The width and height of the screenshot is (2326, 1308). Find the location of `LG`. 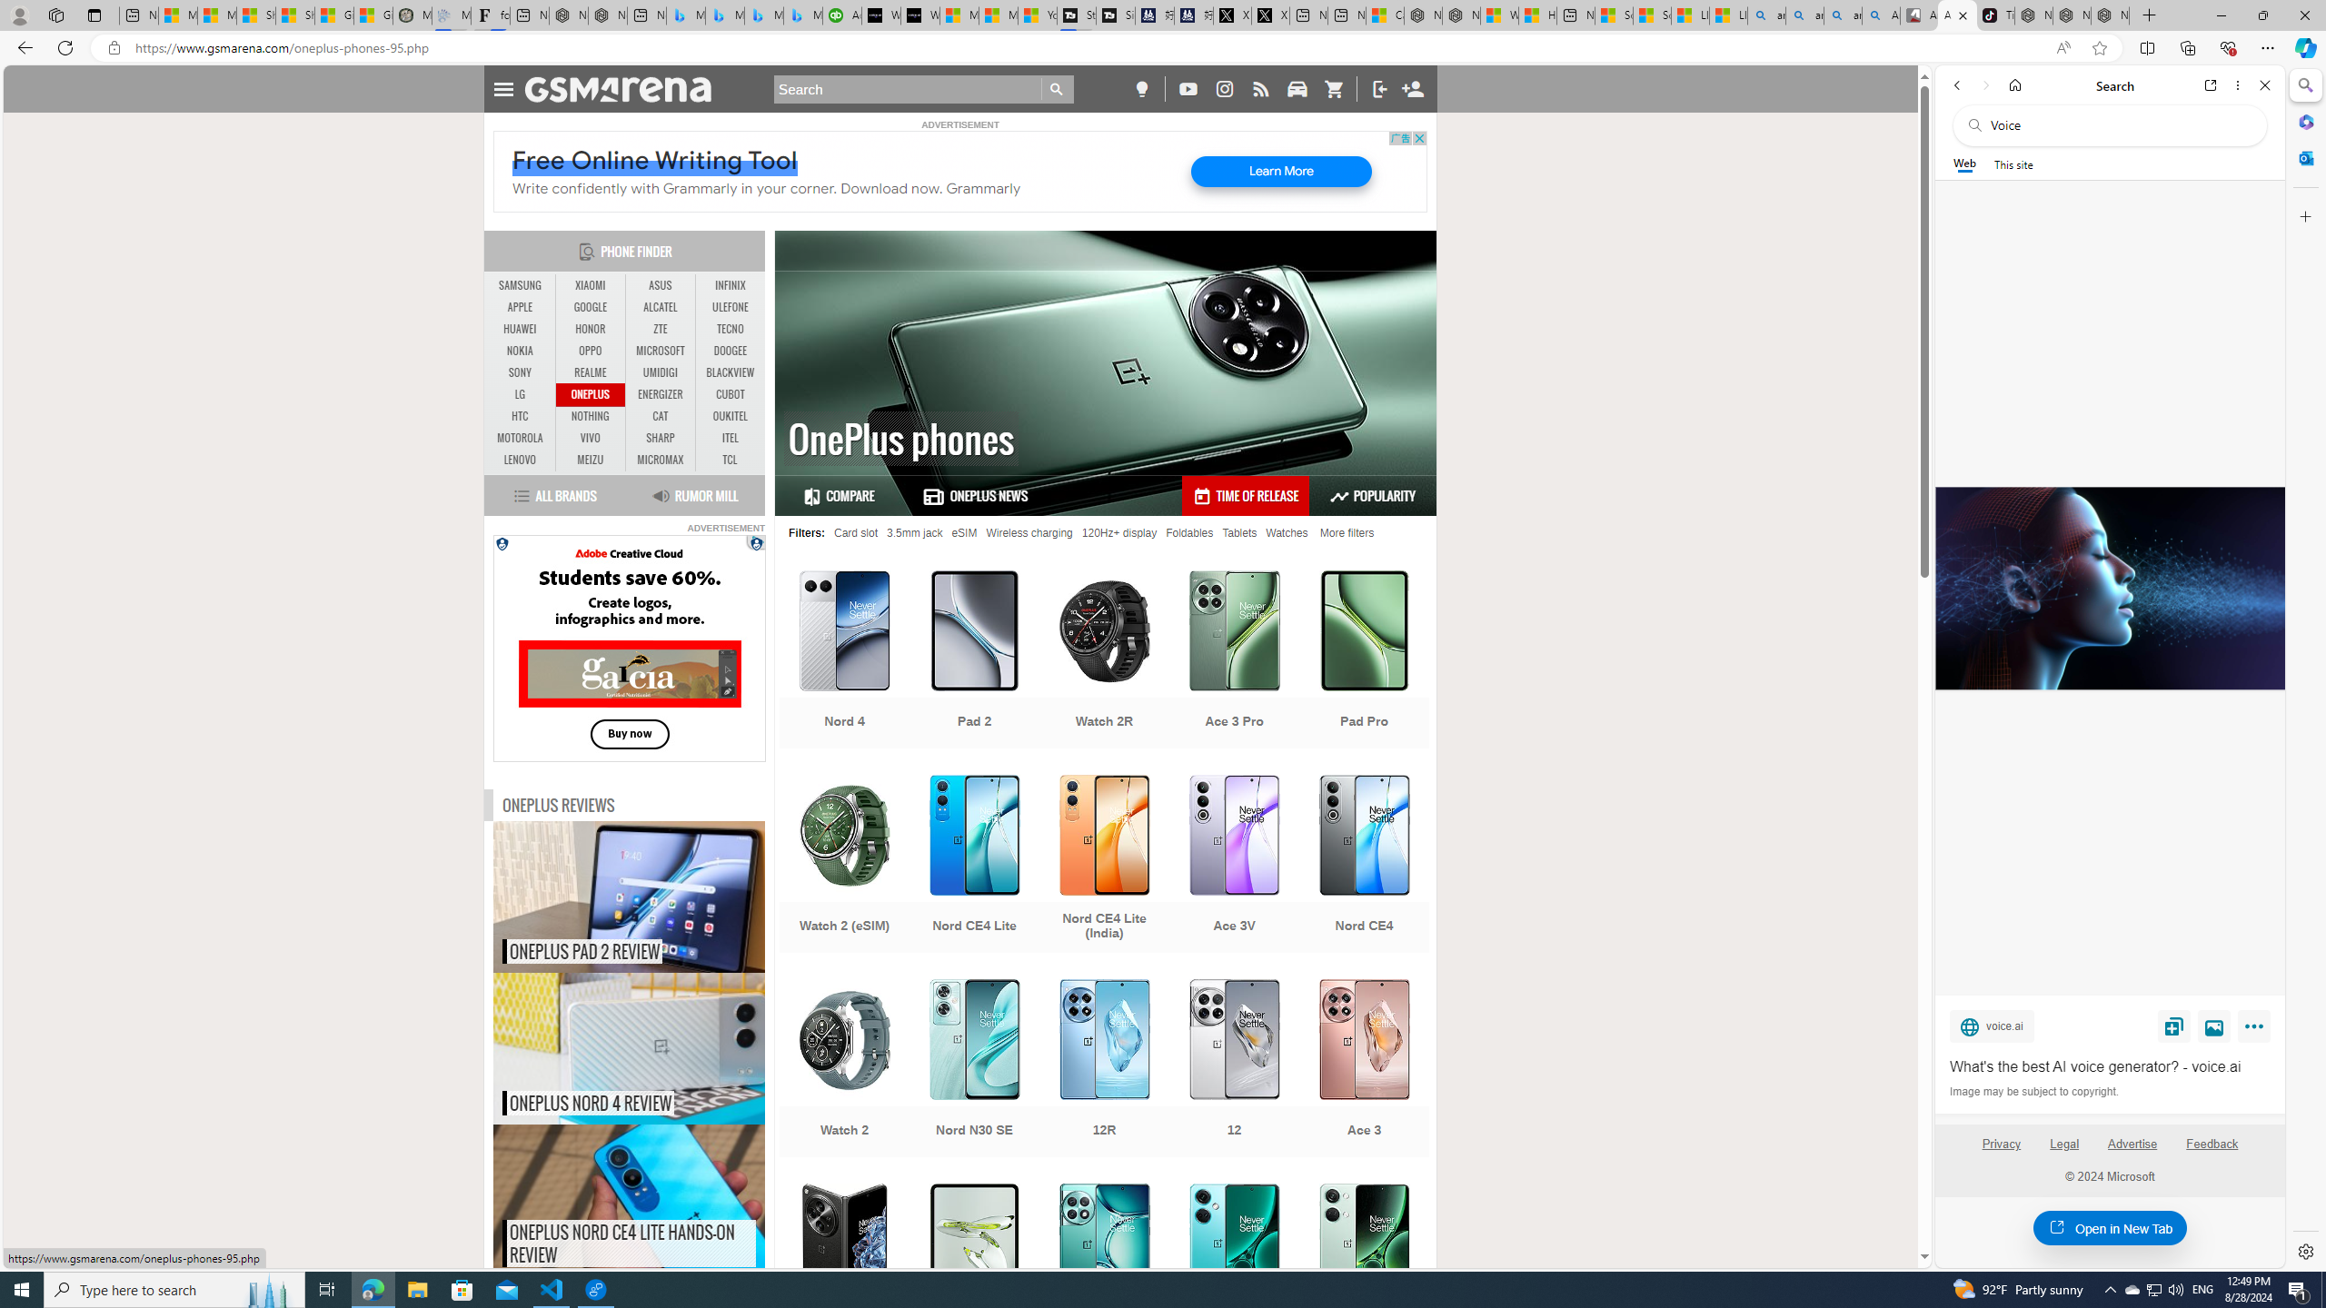

LG is located at coordinates (521, 394).